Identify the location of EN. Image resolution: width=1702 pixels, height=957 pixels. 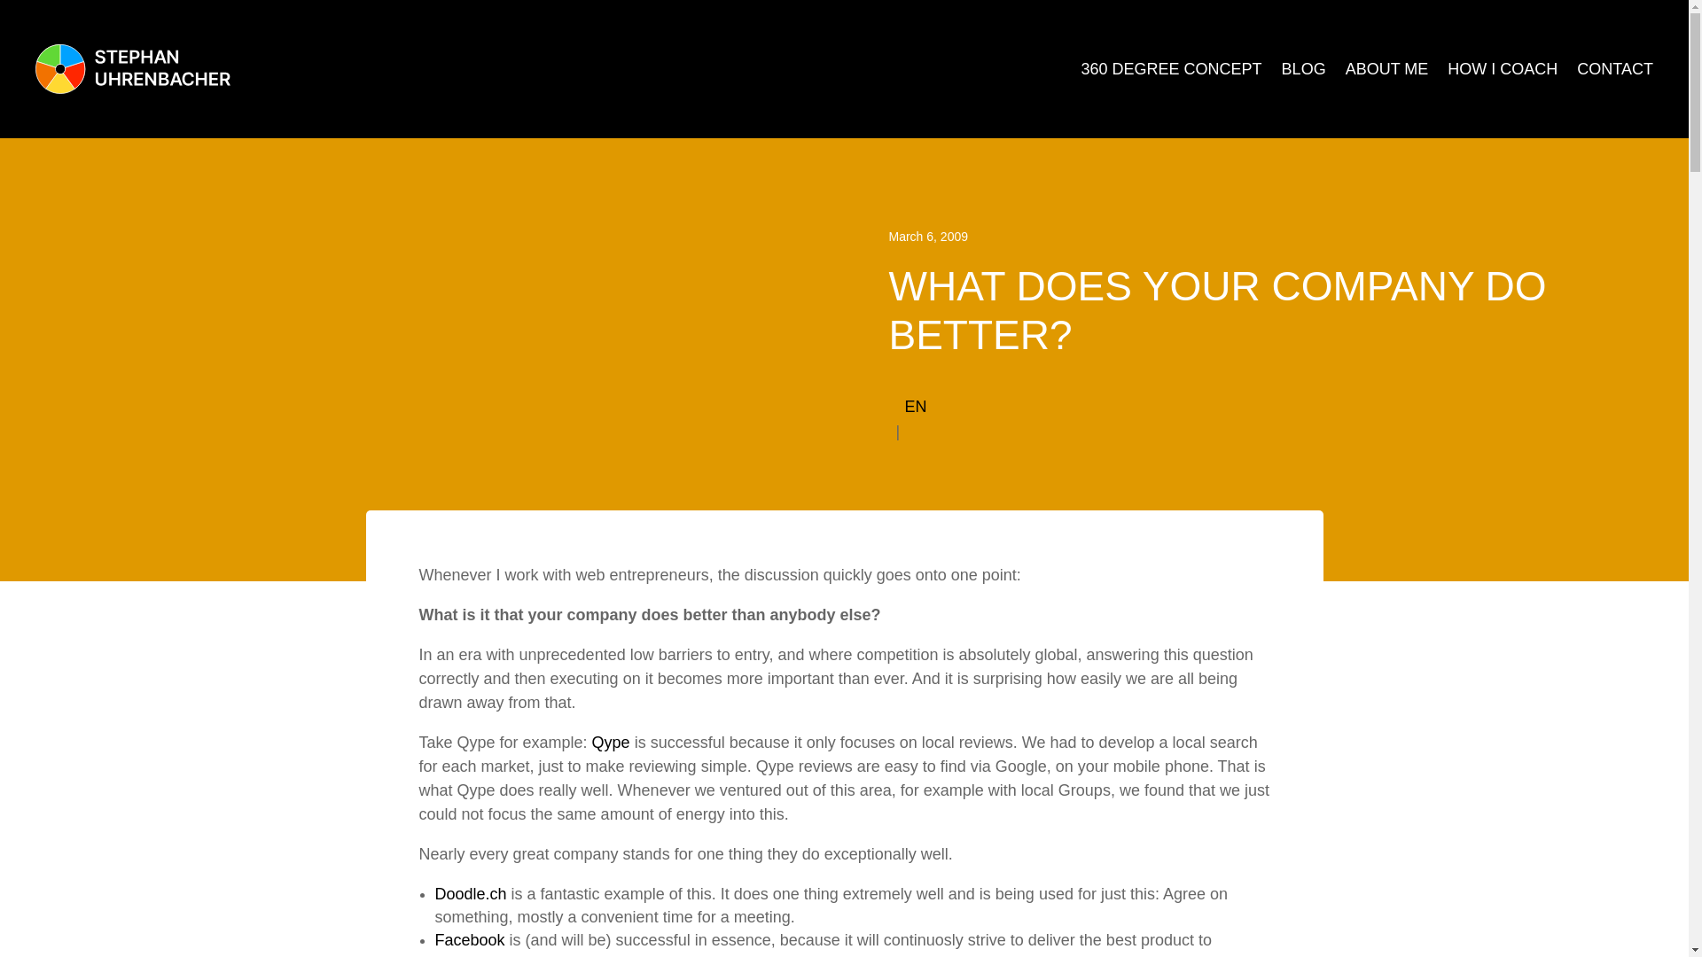
(915, 406).